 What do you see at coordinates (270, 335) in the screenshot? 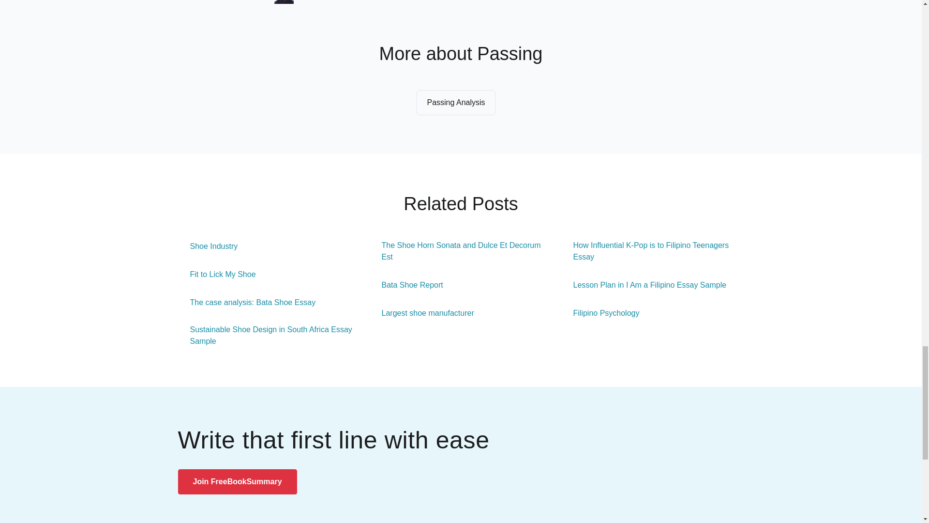
I see `Sustainable Shoe Design in South Africa Essay Sample` at bounding box center [270, 335].